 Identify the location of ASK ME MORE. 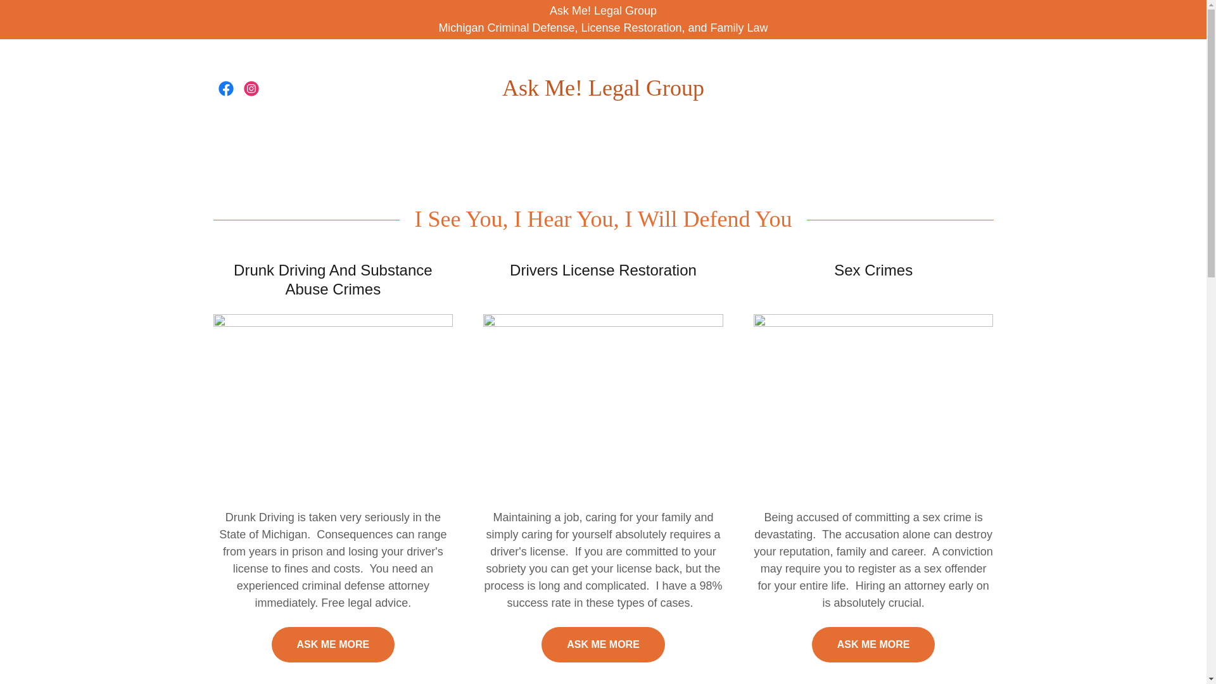
(332, 645).